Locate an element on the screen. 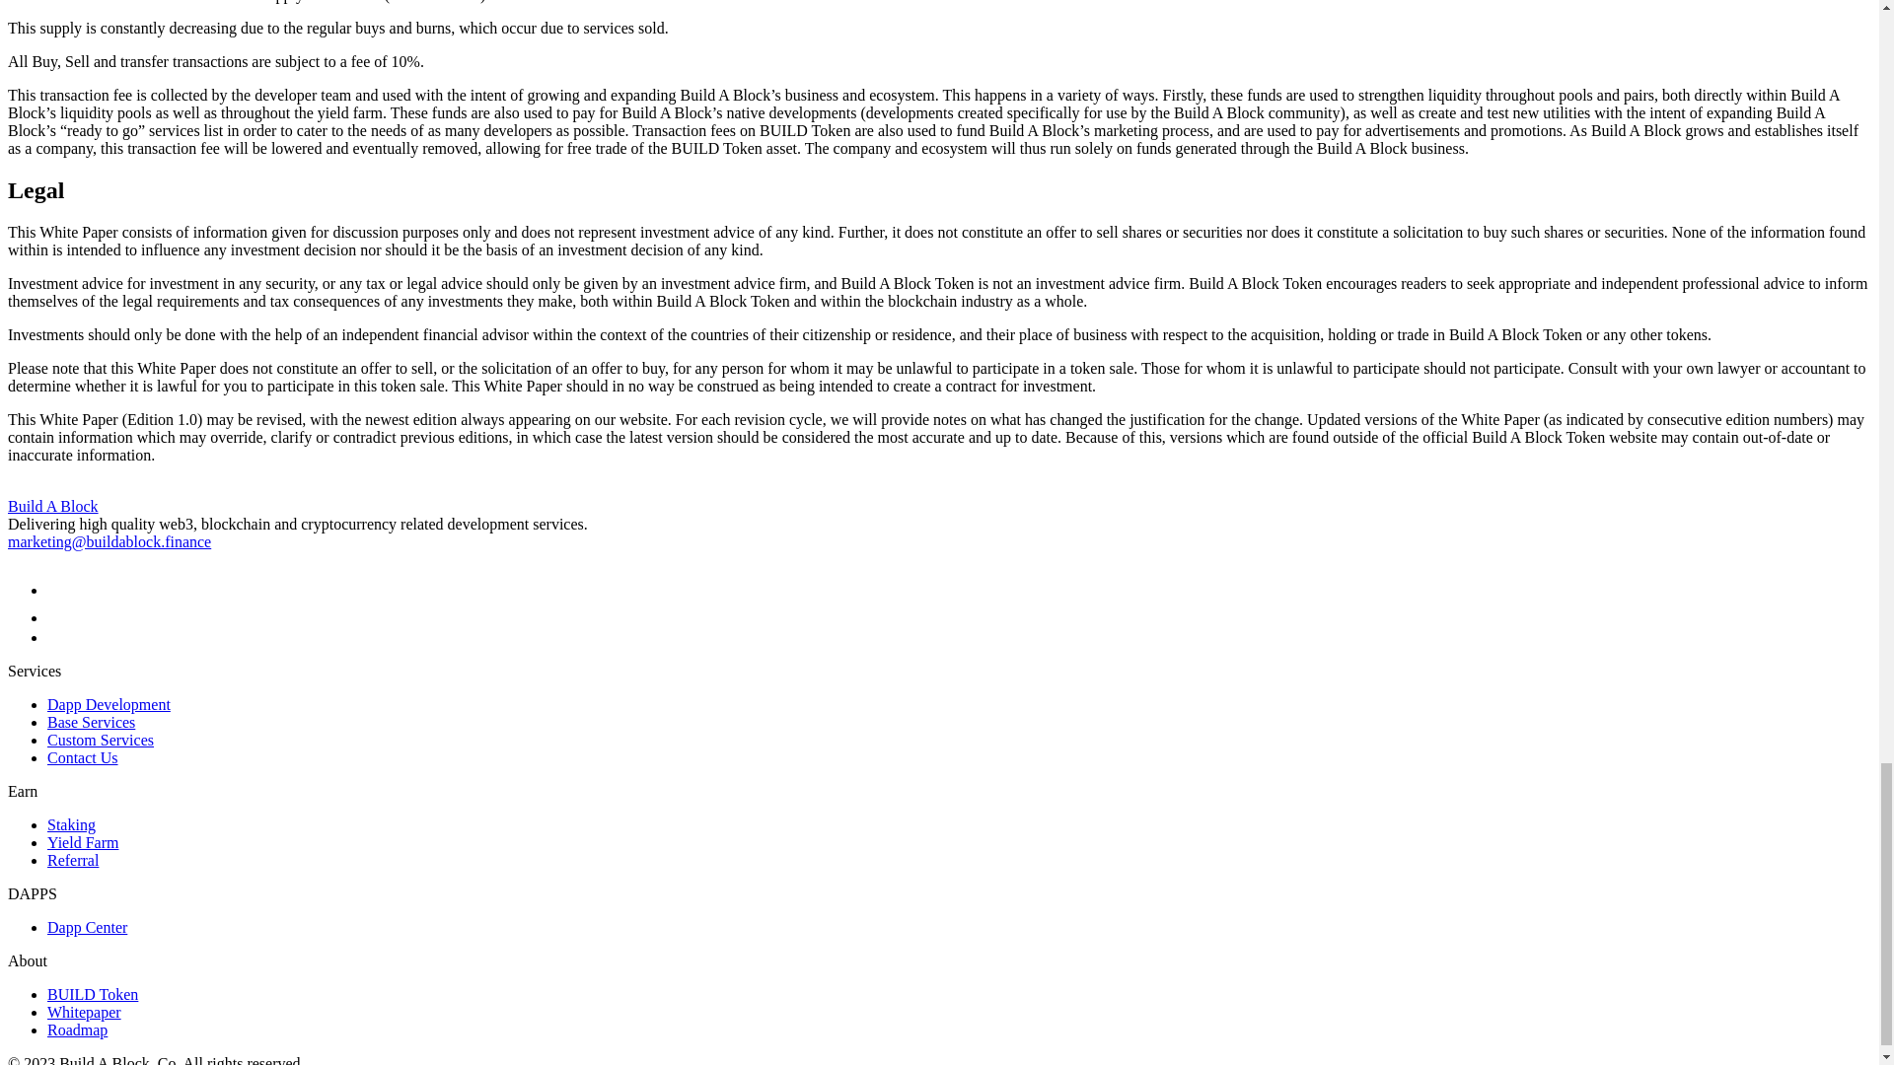 The height and width of the screenshot is (1065, 1894). Contact Us is located at coordinates (83, 757).